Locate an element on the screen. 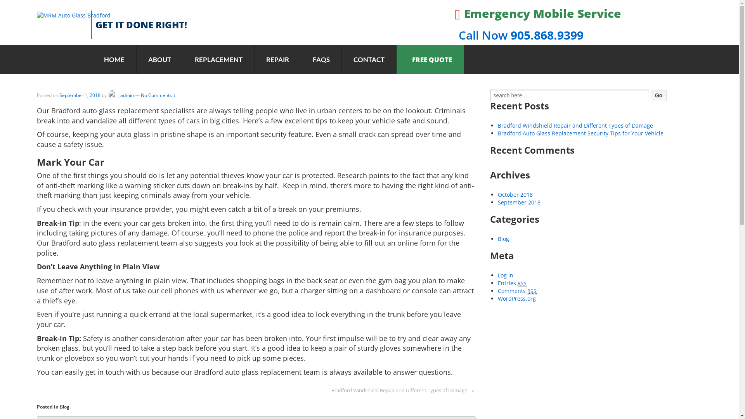 The width and height of the screenshot is (745, 419). admin is located at coordinates (121, 95).